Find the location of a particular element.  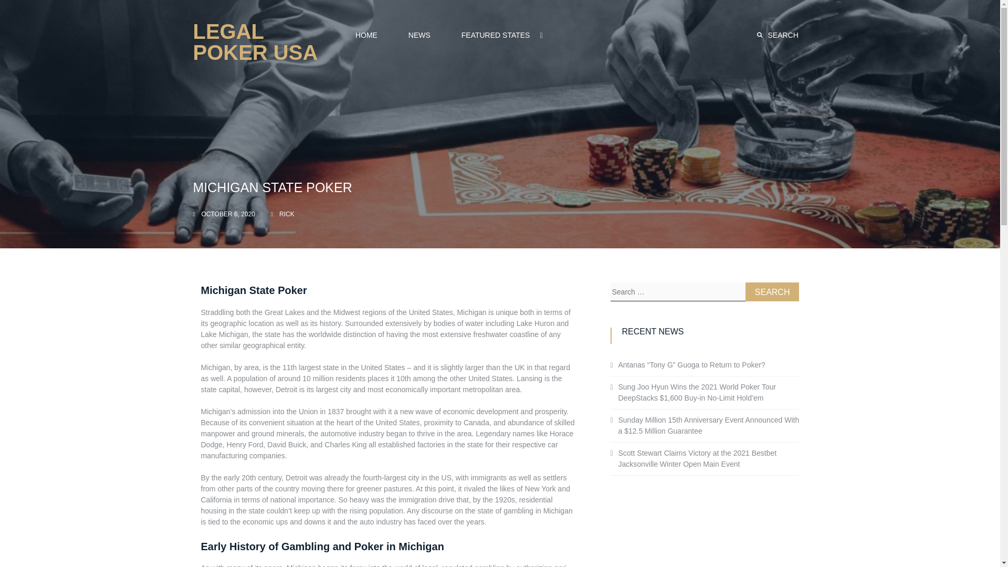

Search is located at coordinates (772, 291).